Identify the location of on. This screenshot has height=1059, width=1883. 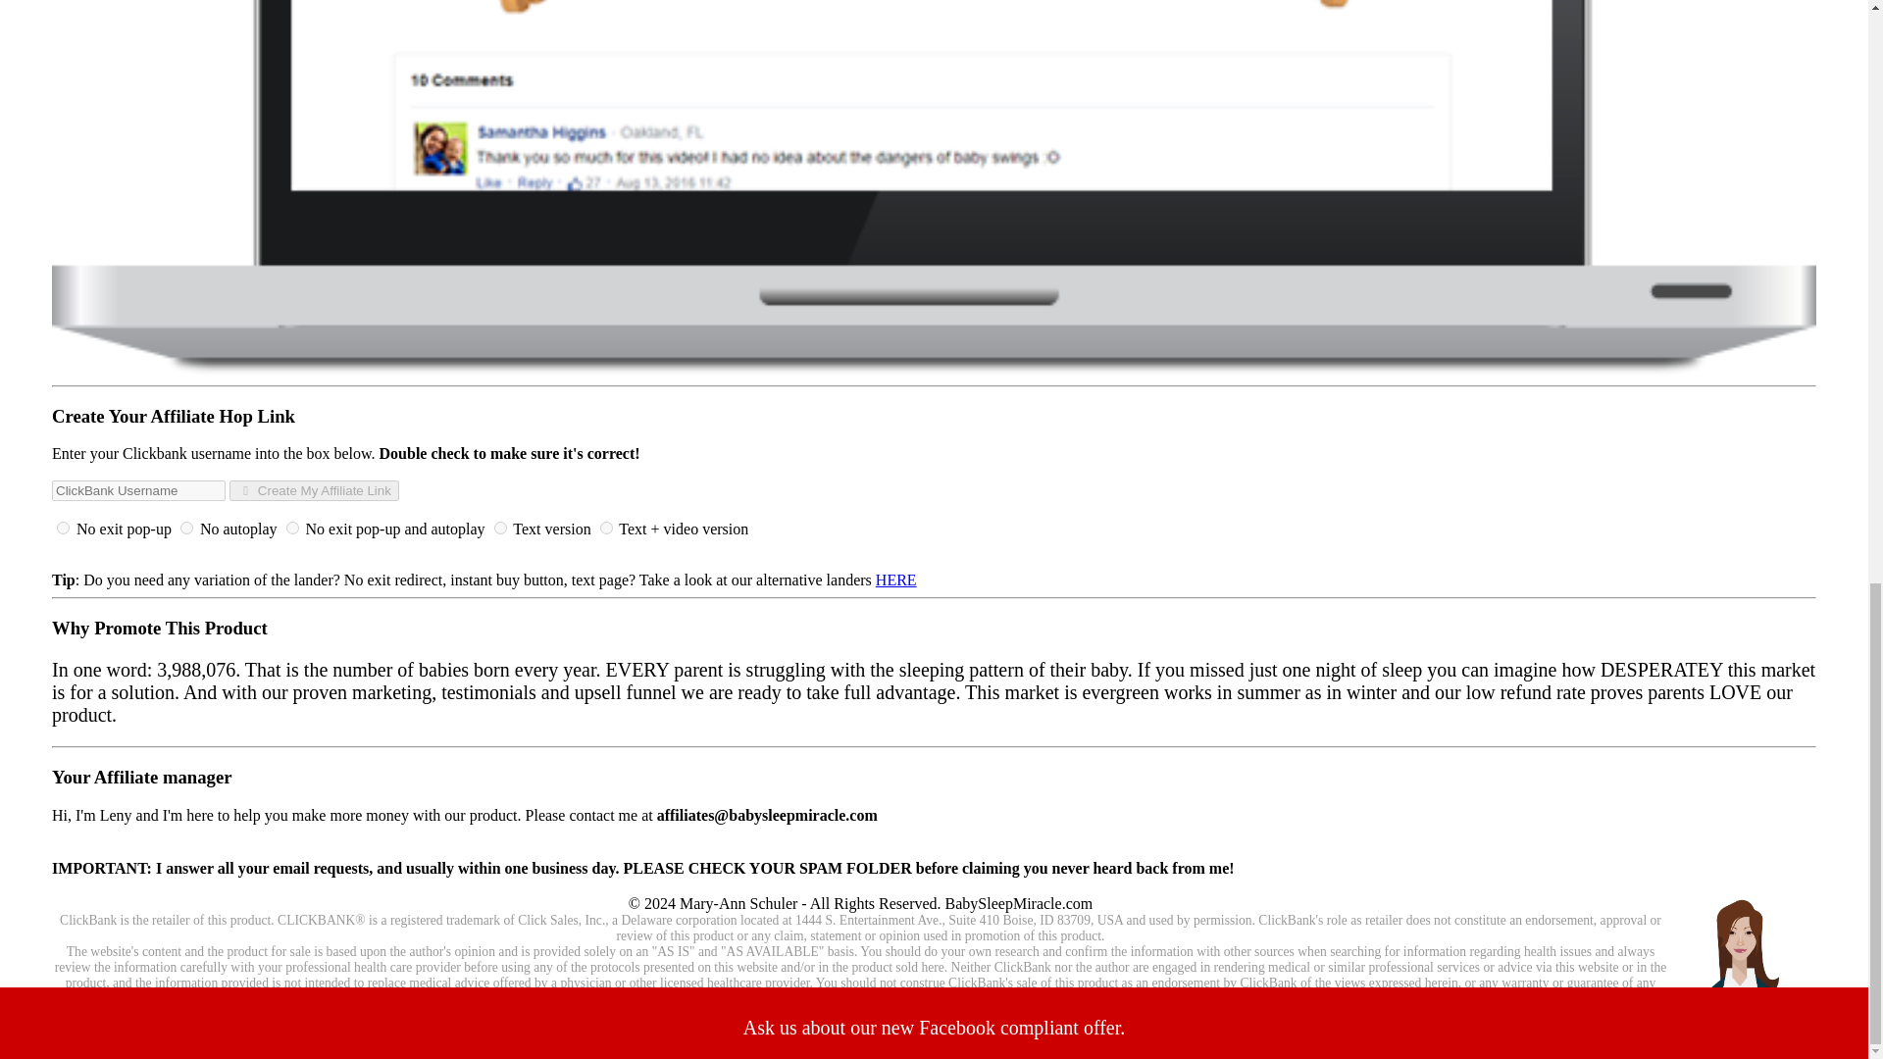
(606, 528).